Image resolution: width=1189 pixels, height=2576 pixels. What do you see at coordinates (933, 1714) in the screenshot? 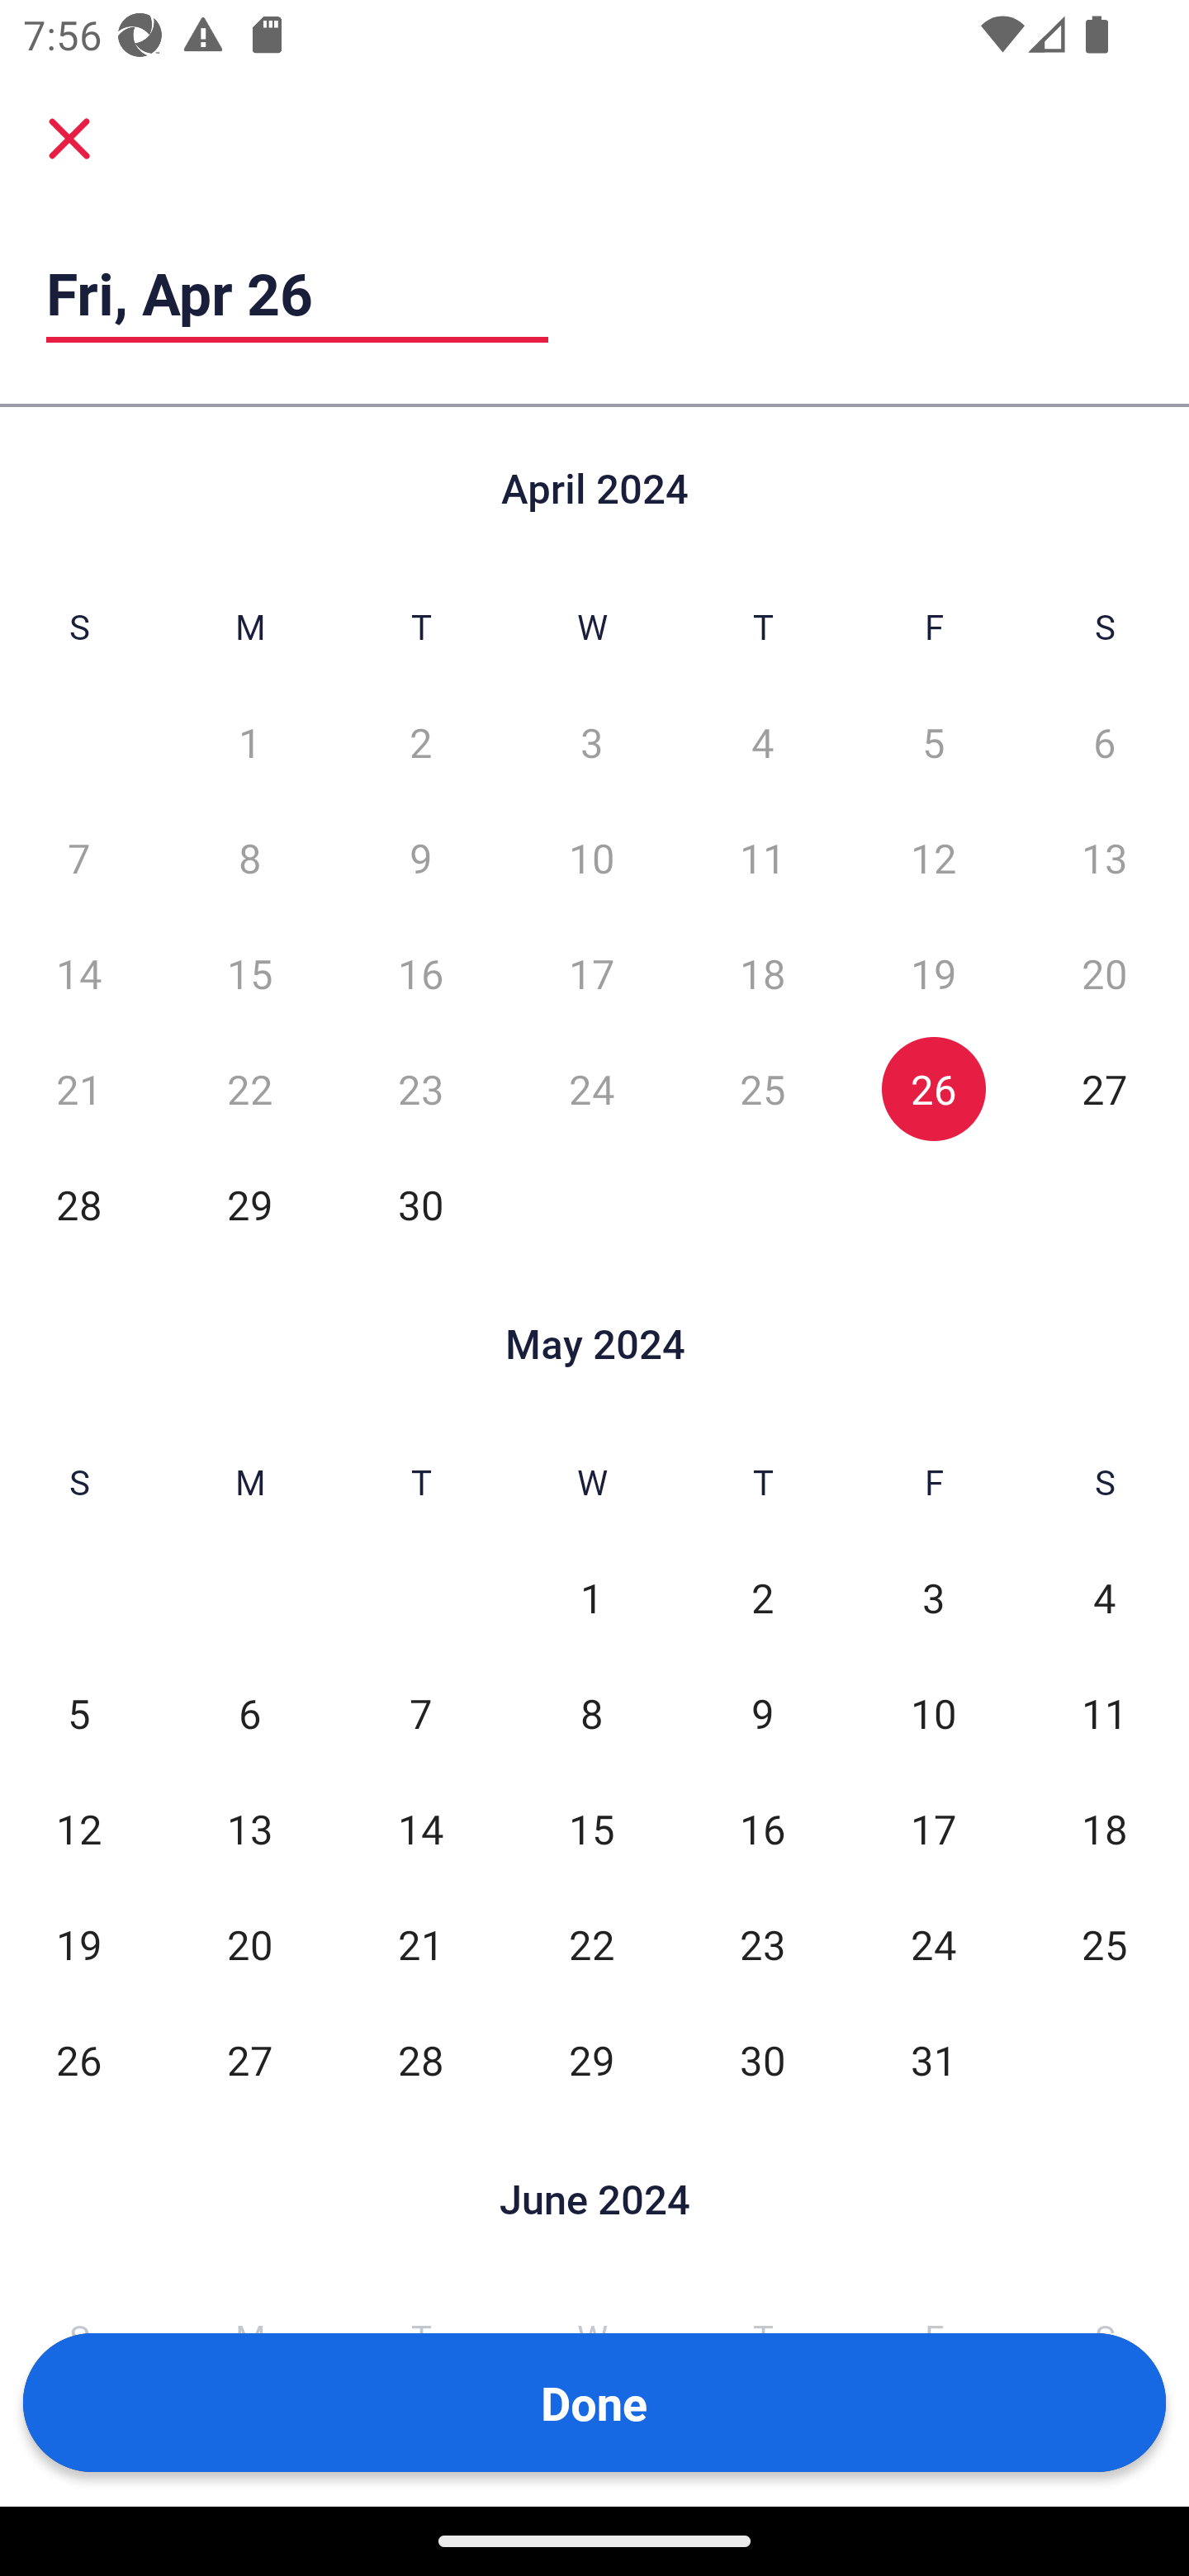
I see `10 Fri, May 10, Not Selected` at bounding box center [933, 1714].